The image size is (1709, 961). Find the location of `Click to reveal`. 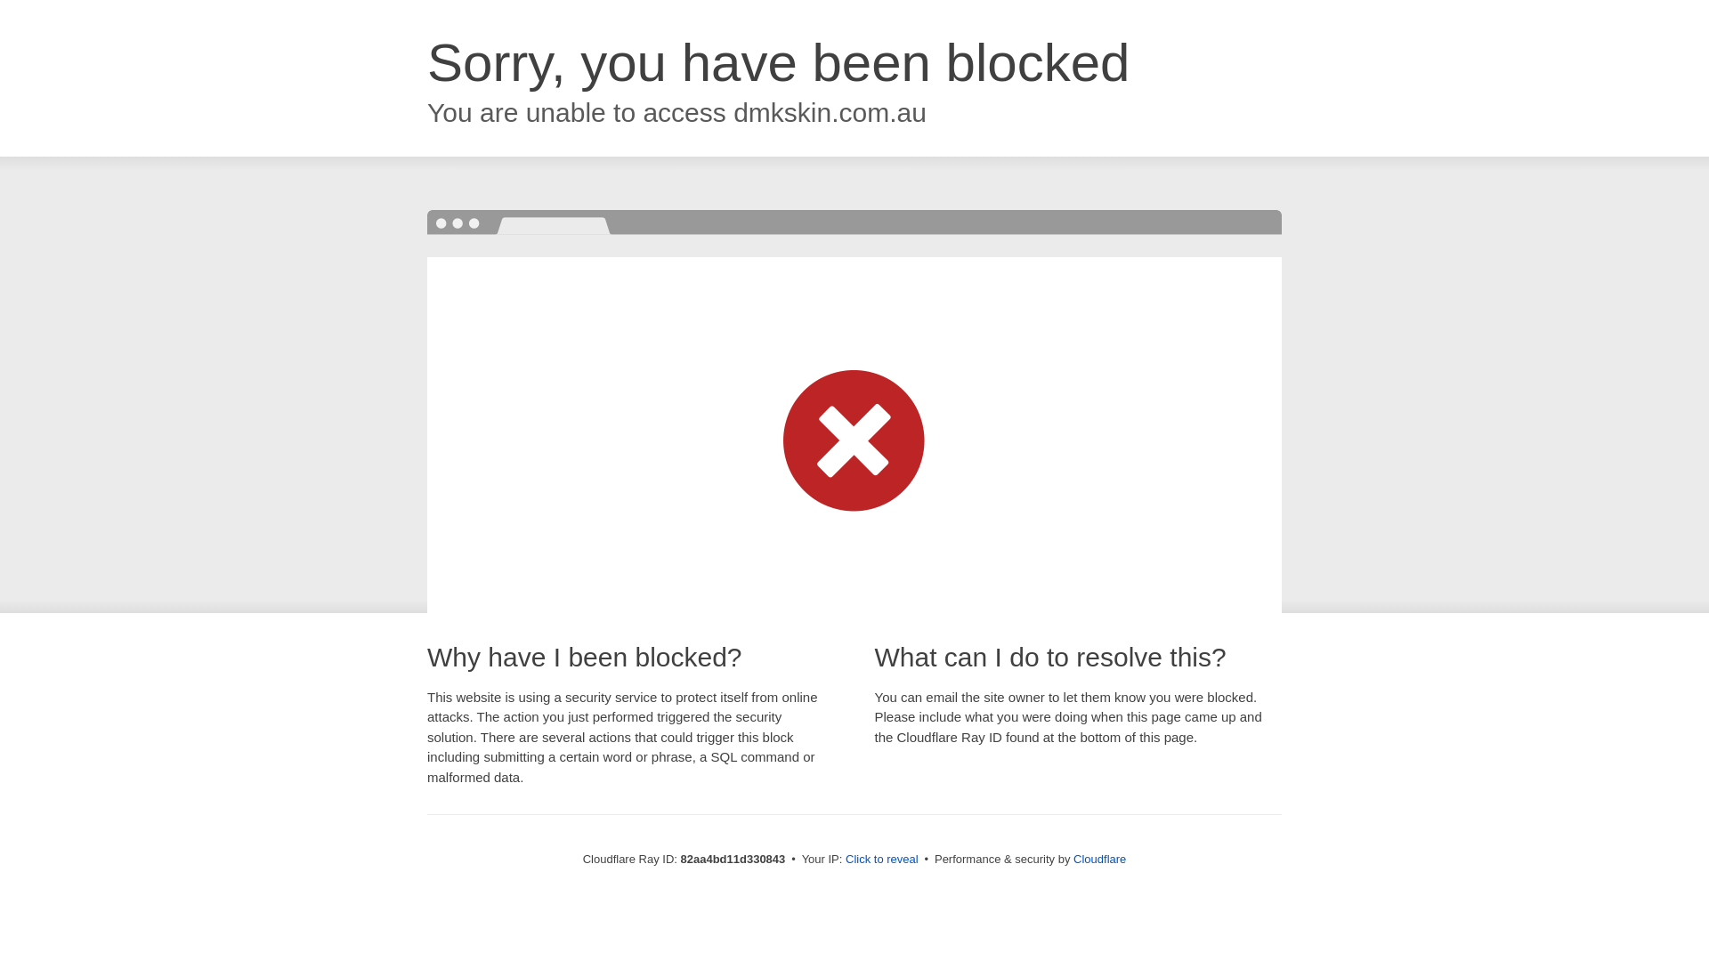

Click to reveal is located at coordinates (882, 860).